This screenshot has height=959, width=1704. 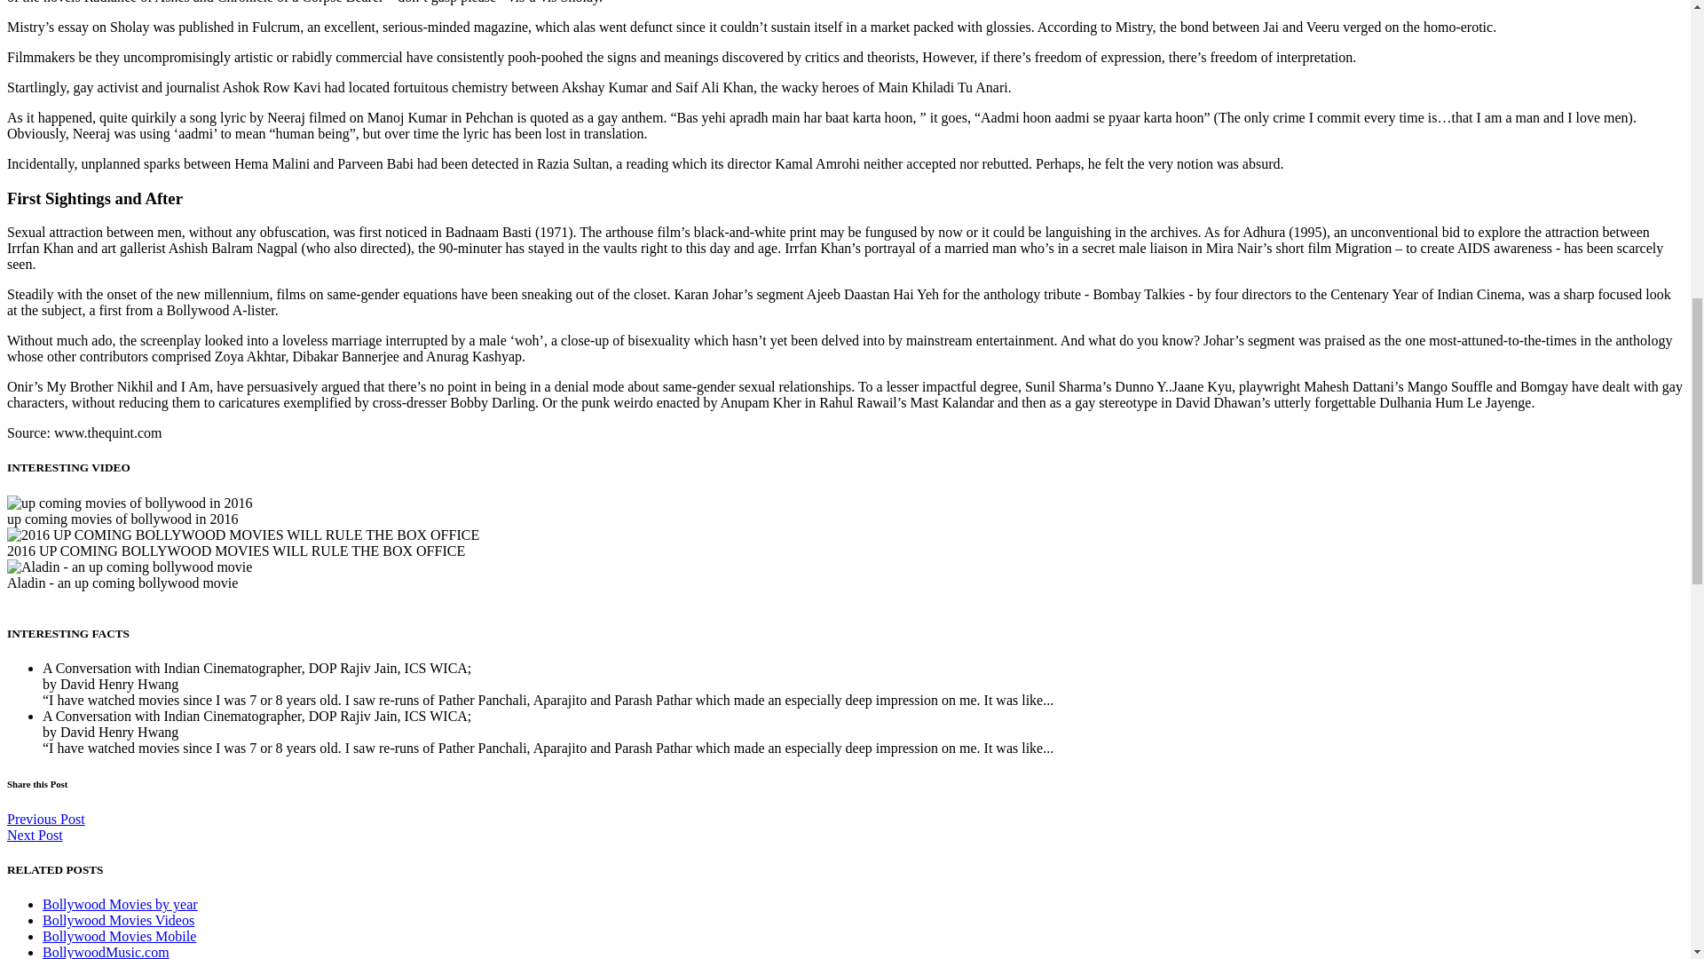 What do you see at coordinates (119, 936) in the screenshot?
I see `Bollywood Movies Mobile` at bounding box center [119, 936].